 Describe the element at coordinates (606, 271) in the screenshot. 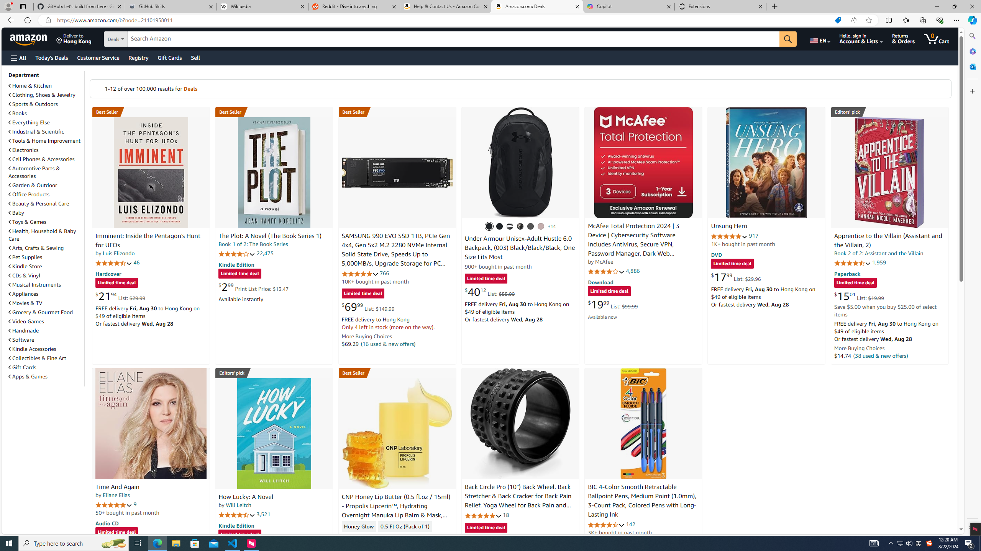

I see `4.1 out of 5 stars` at that location.